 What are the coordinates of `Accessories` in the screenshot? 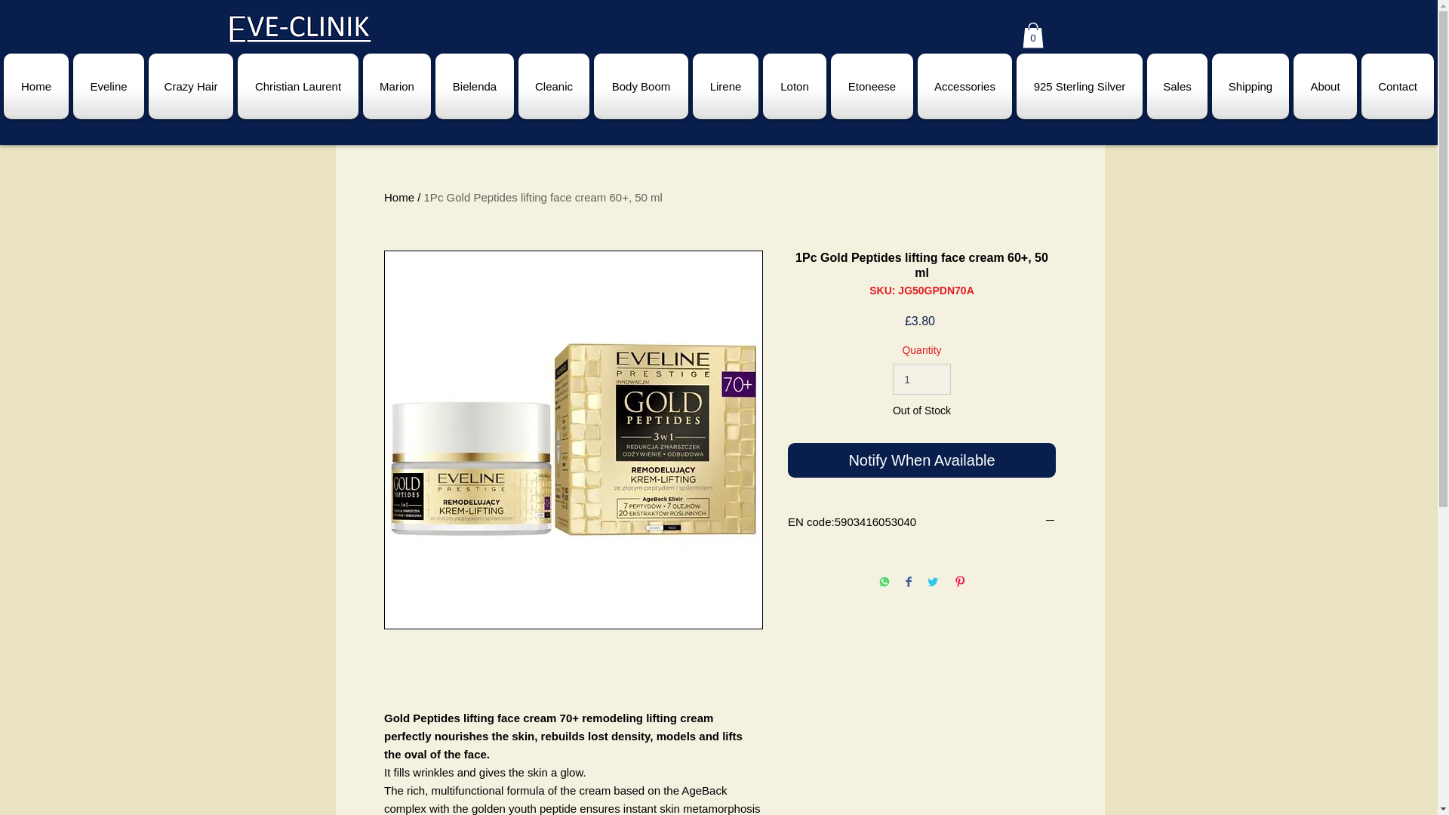 It's located at (964, 86).